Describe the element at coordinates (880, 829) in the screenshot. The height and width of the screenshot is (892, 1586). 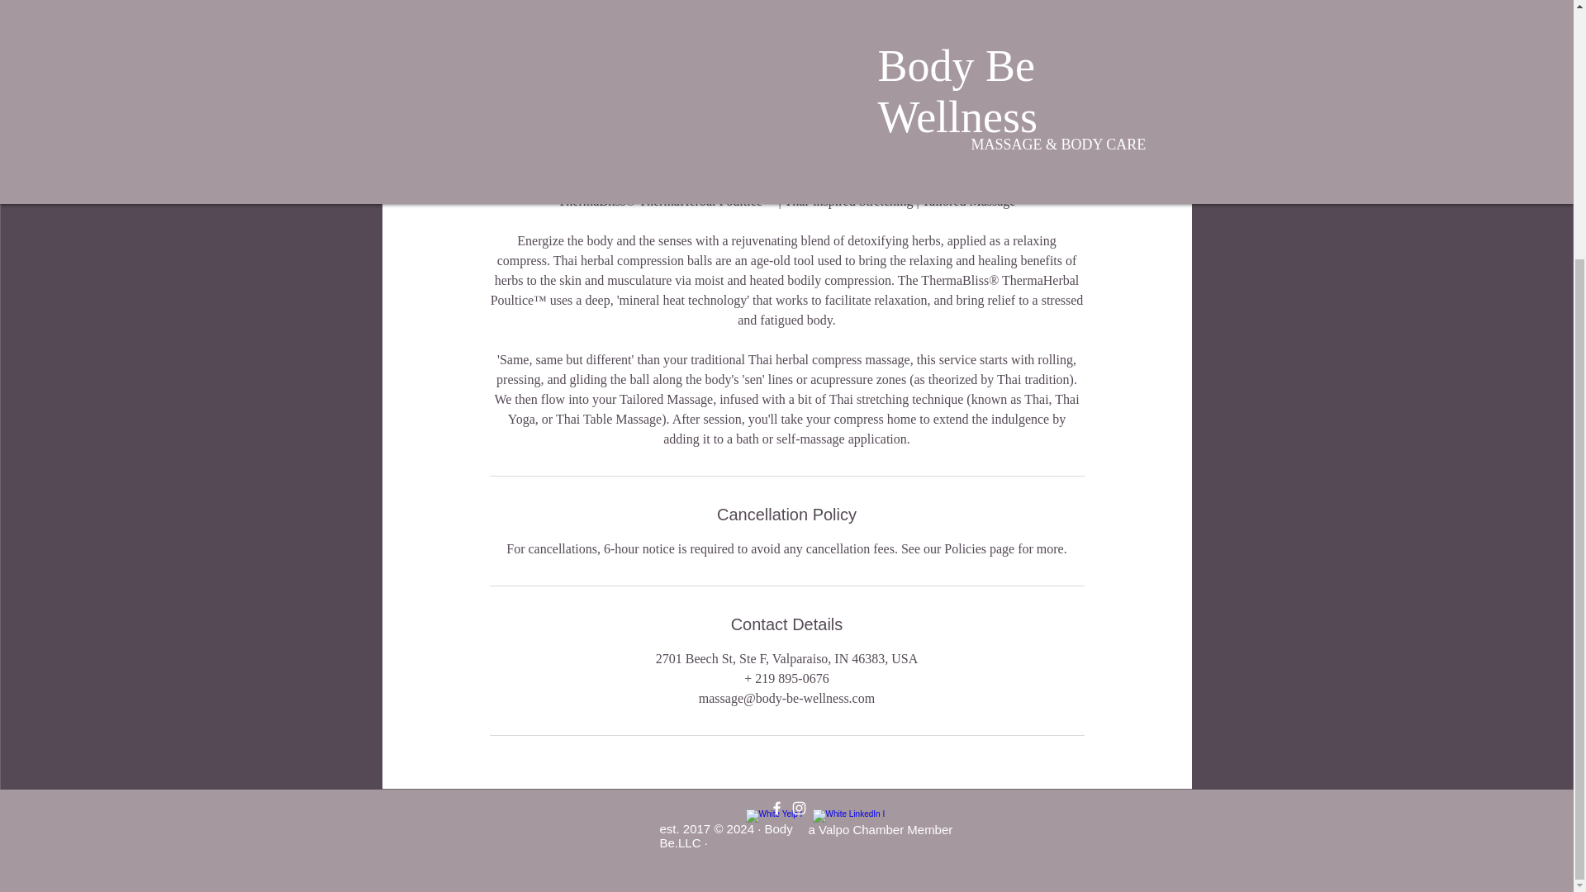
I see `a Valpo Chamber Member` at that location.